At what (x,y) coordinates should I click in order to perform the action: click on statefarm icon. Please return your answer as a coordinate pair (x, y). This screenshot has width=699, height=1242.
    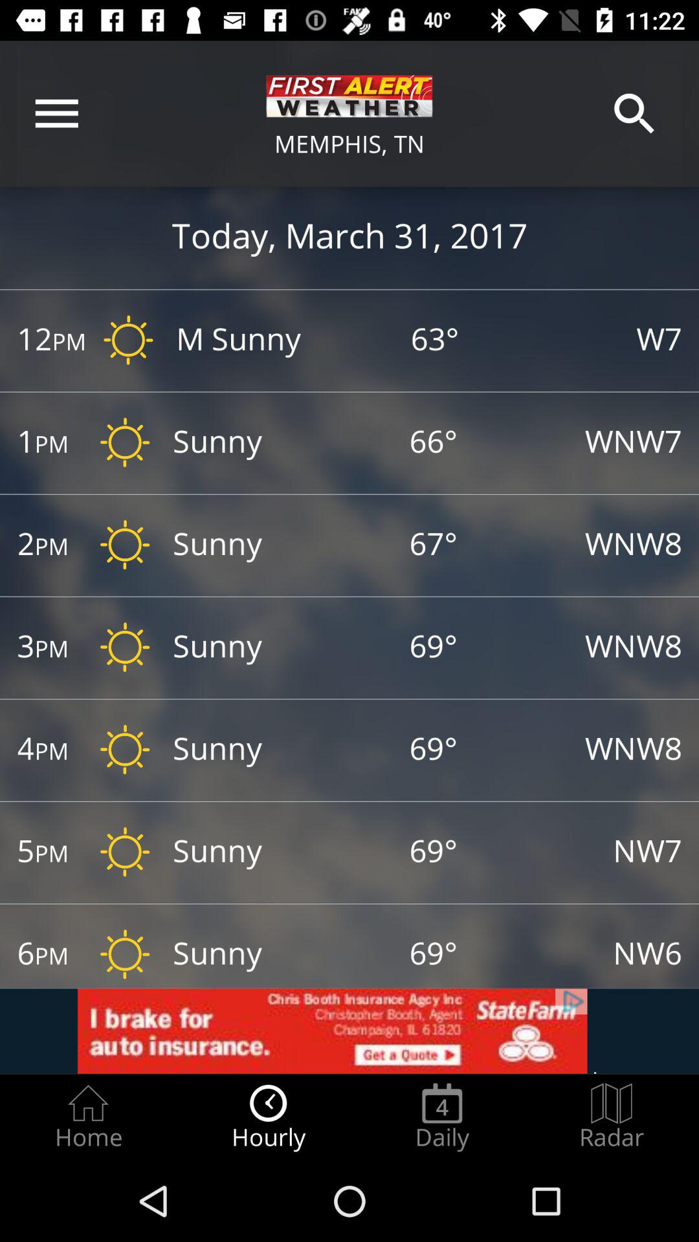
    Looking at the image, I should click on (349, 1031).